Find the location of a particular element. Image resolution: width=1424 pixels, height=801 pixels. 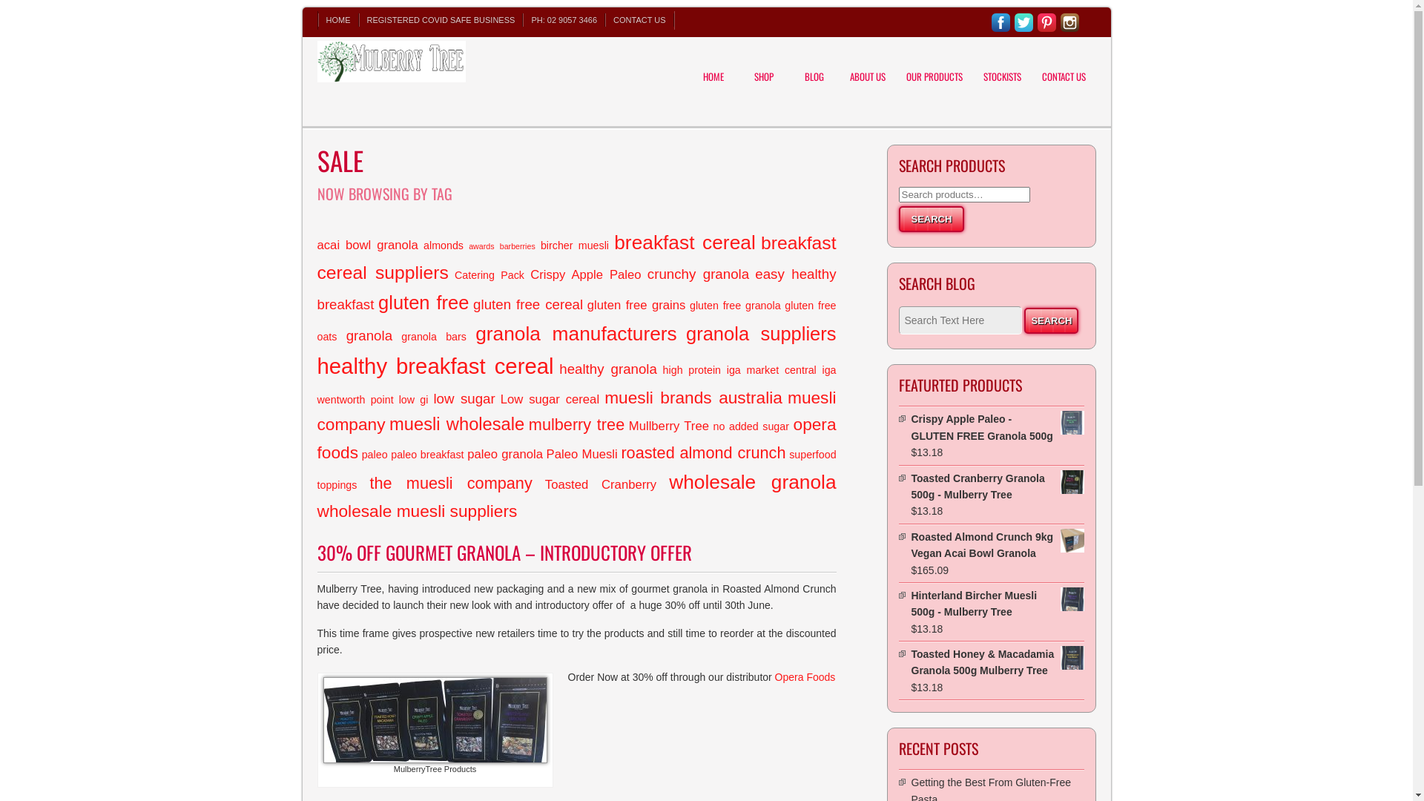

low gi is located at coordinates (414, 400).